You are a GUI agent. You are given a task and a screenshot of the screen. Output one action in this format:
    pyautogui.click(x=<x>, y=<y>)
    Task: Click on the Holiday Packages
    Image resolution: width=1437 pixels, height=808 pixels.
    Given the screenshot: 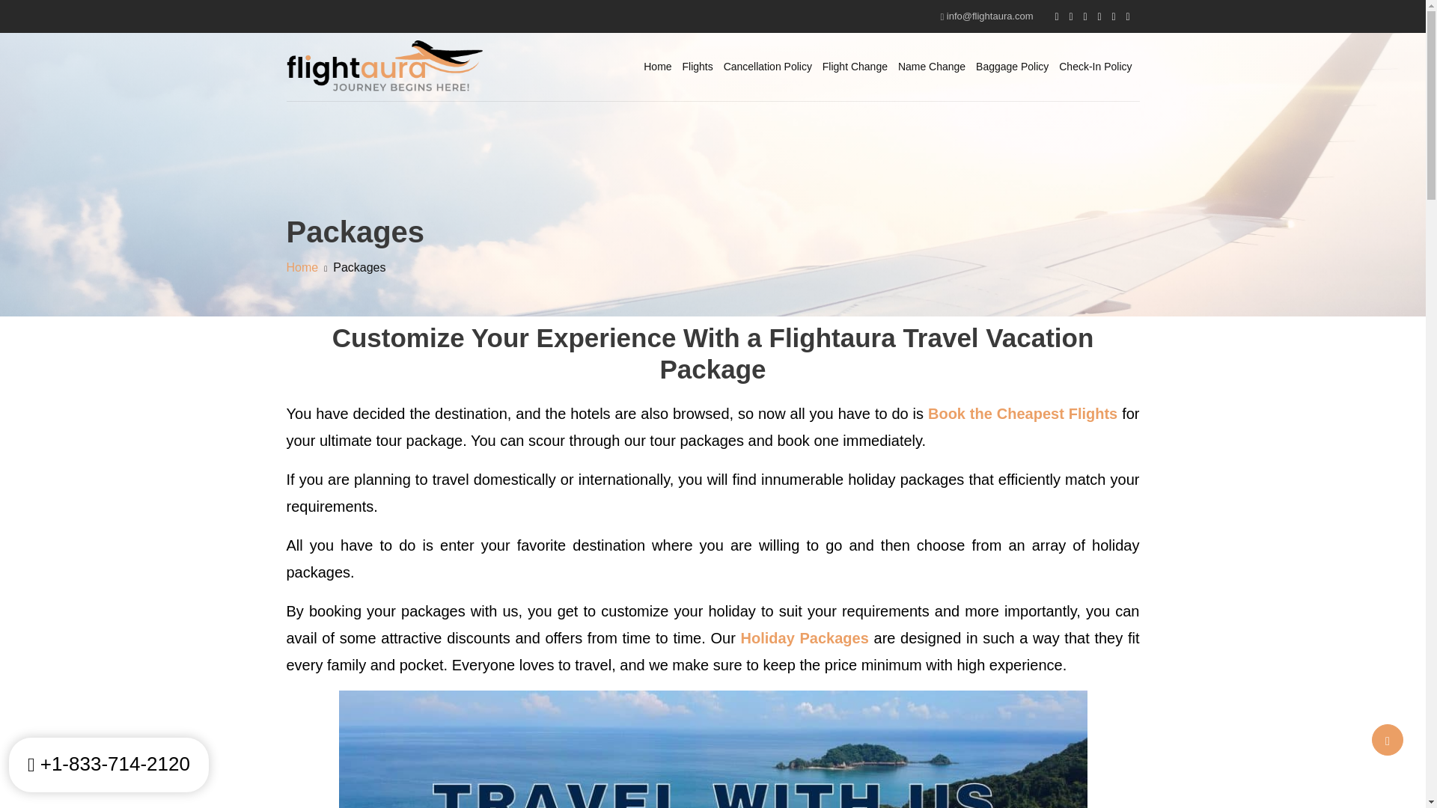 What is the action you would take?
    pyautogui.click(x=805, y=638)
    